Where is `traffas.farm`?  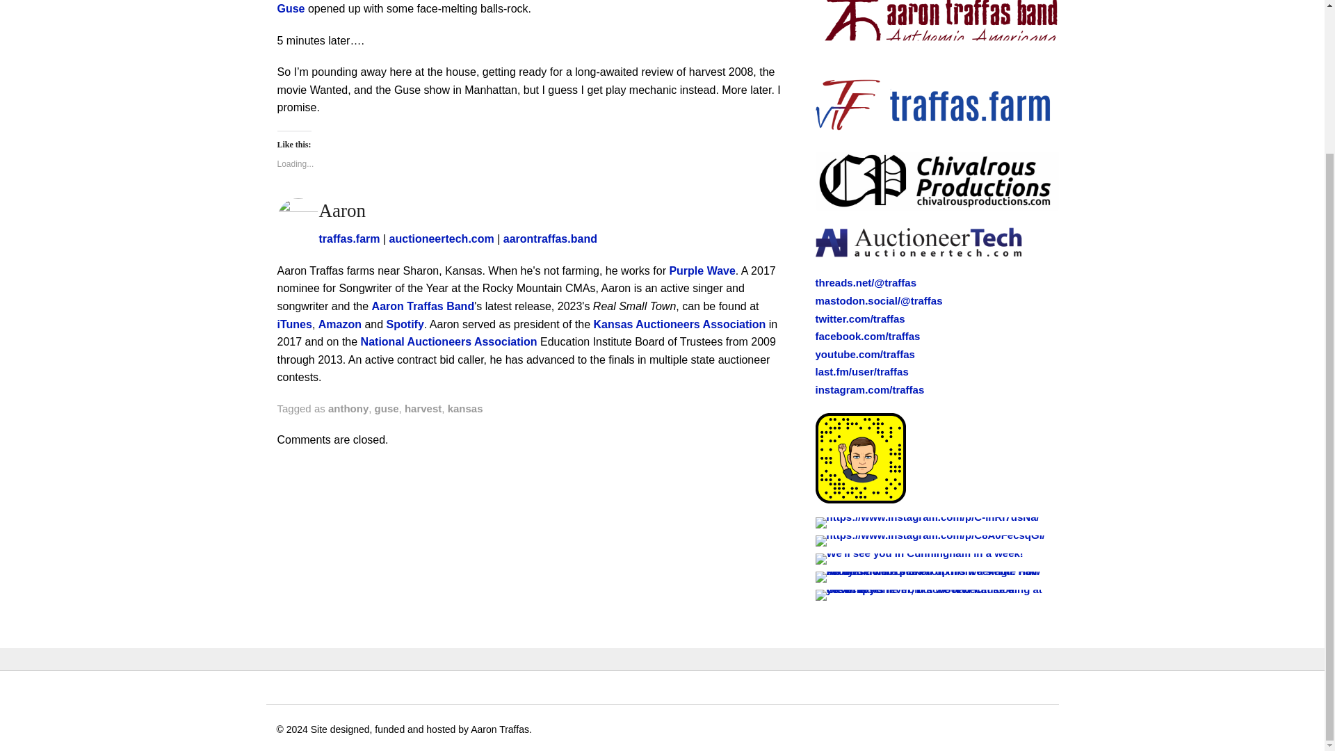 traffas.farm is located at coordinates (349, 239).